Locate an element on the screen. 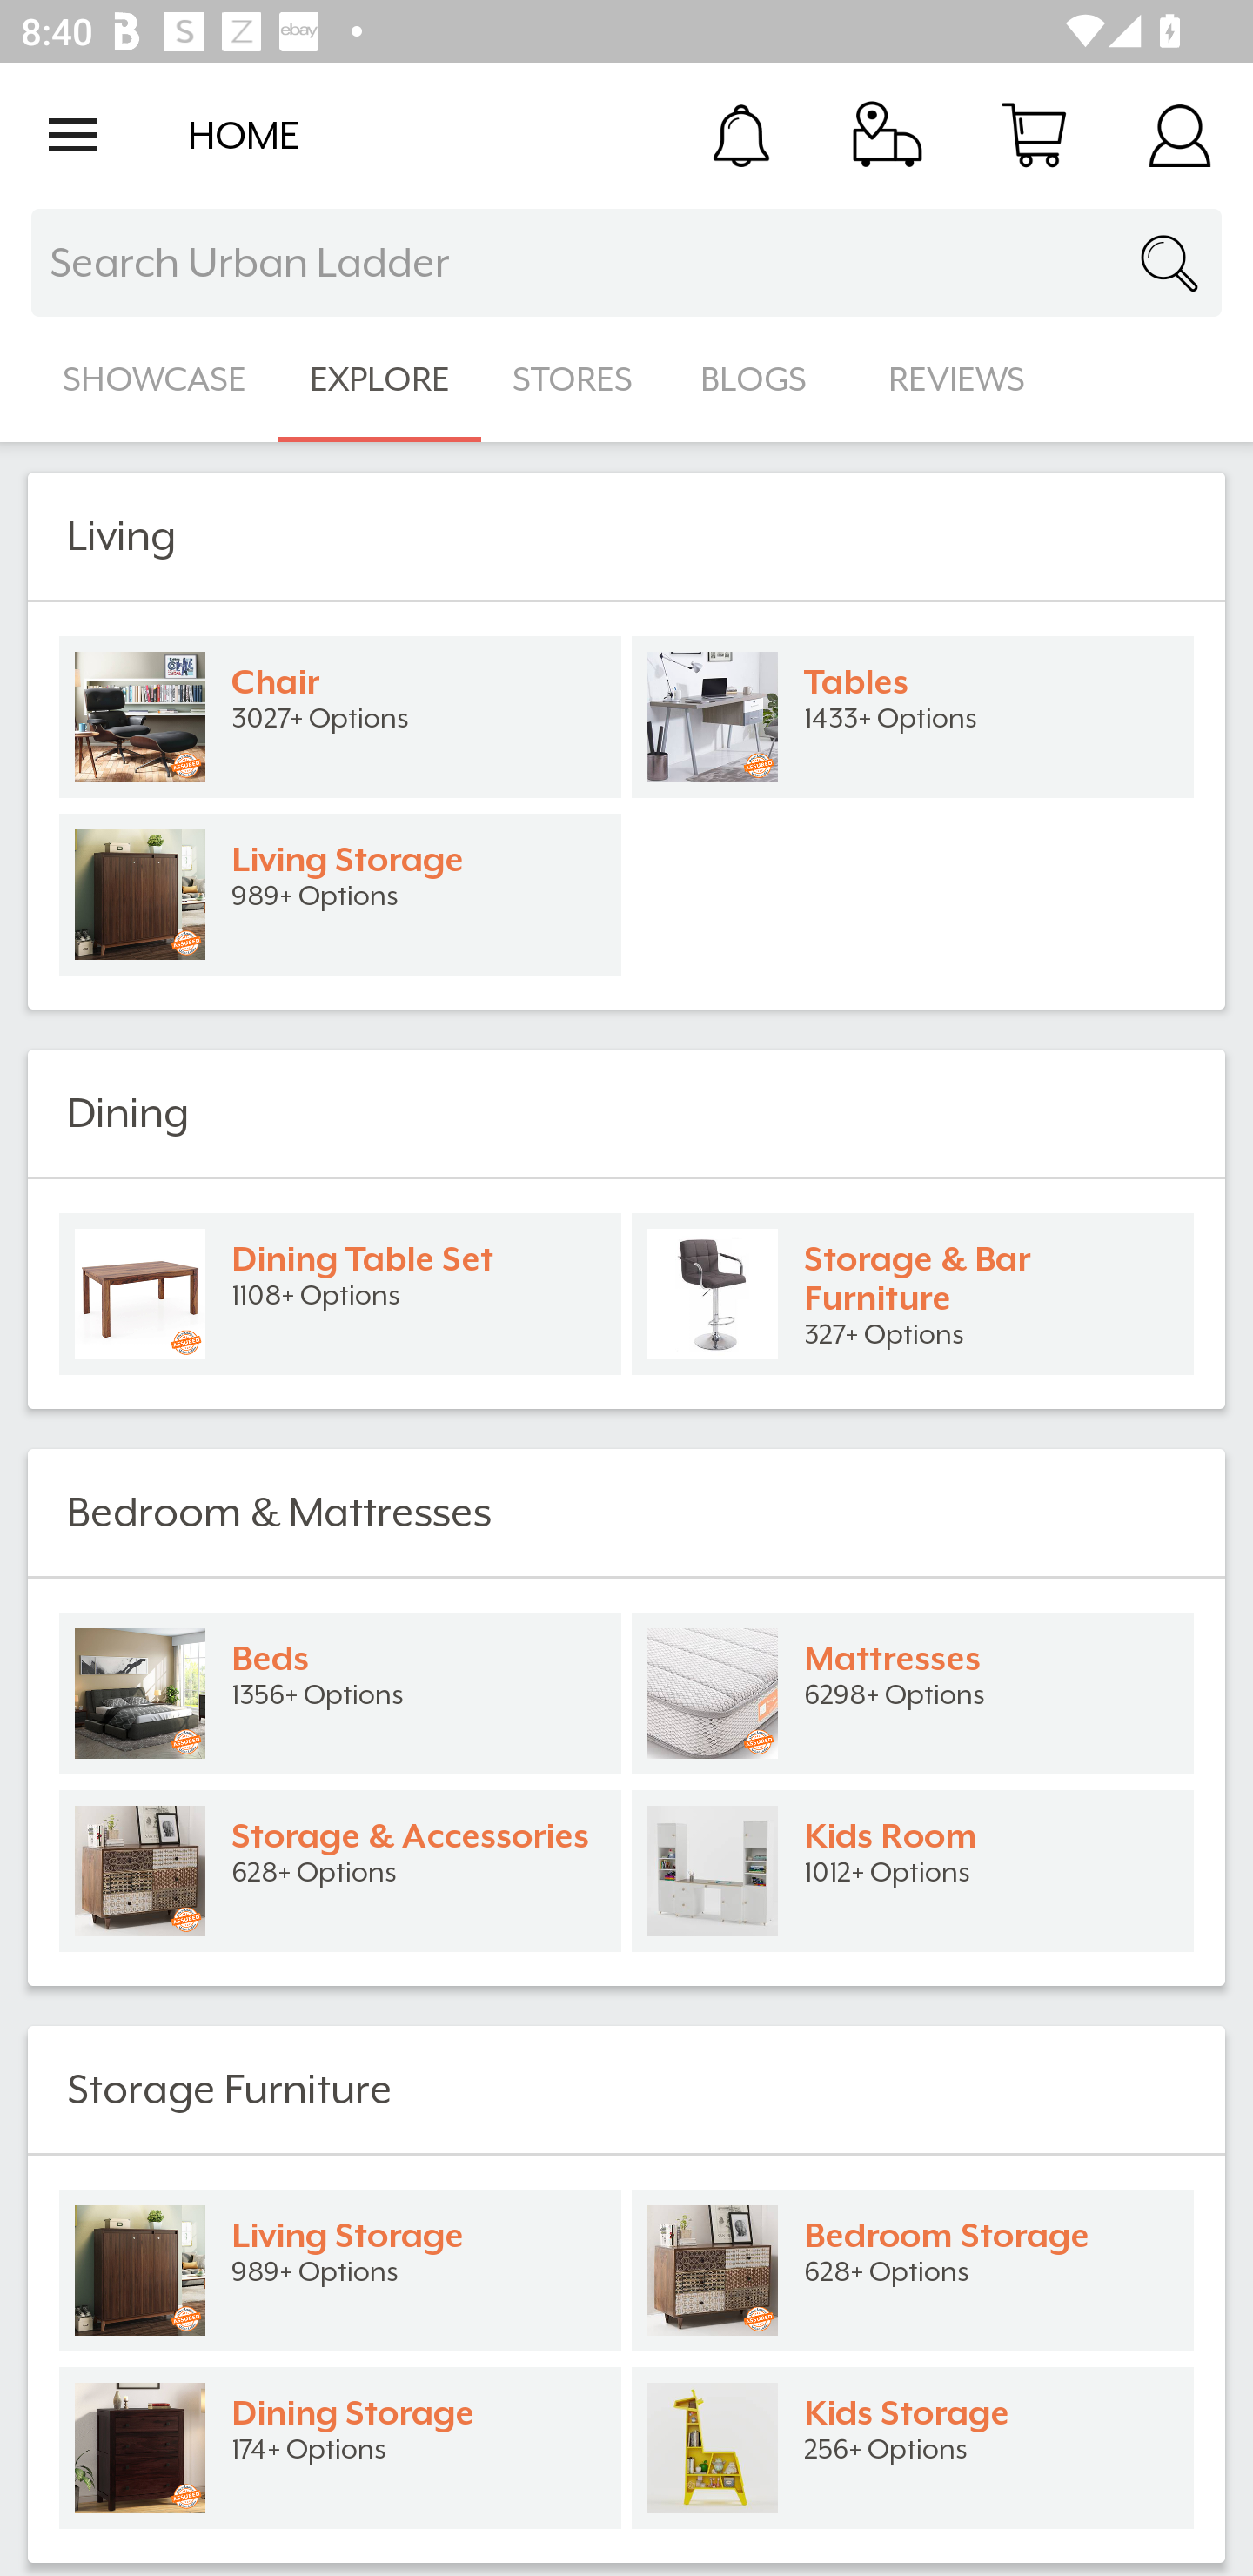 The width and height of the screenshot is (1253, 2576). Living Storage 989+ Options is located at coordinates (339, 895).